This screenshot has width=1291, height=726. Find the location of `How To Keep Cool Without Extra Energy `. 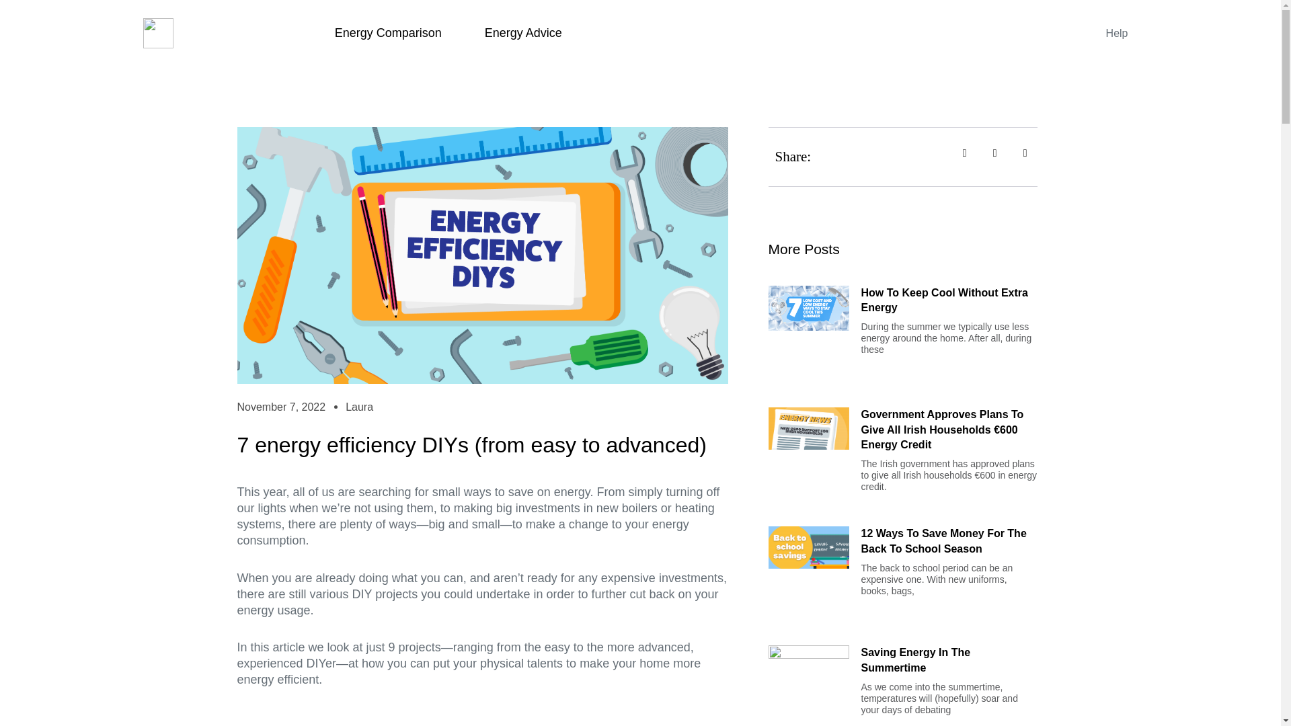

How To Keep Cool Without Extra Energy  is located at coordinates (944, 300).